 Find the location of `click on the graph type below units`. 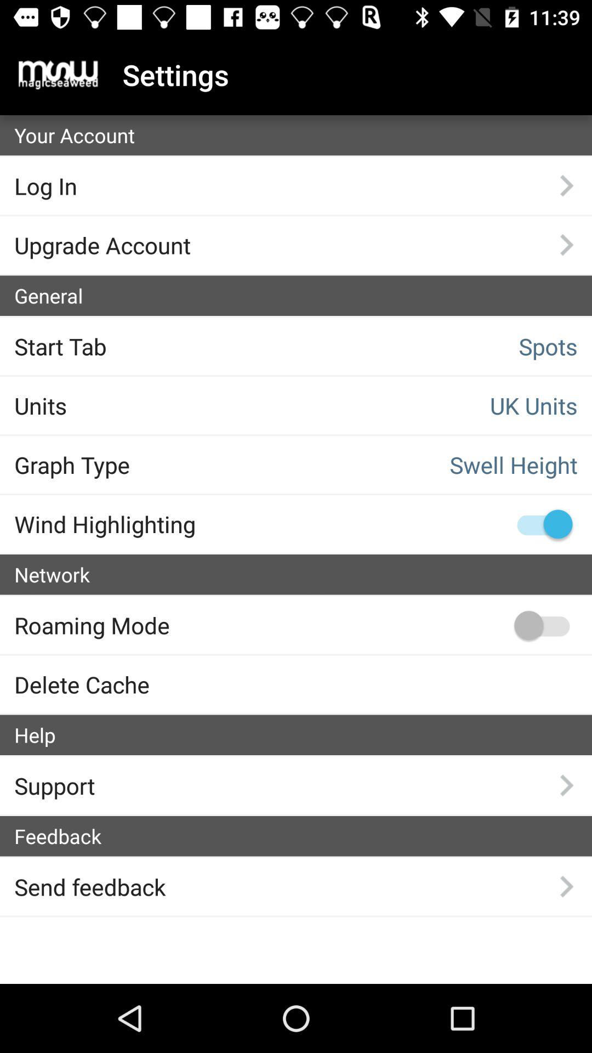

click on the graph type below units is located at coordinates (144, 465).